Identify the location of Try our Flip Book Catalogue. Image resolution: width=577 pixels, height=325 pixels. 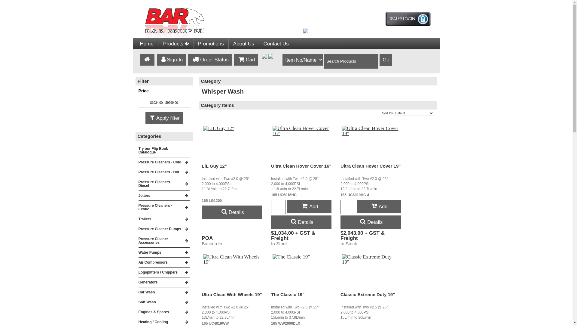
(176, 52).